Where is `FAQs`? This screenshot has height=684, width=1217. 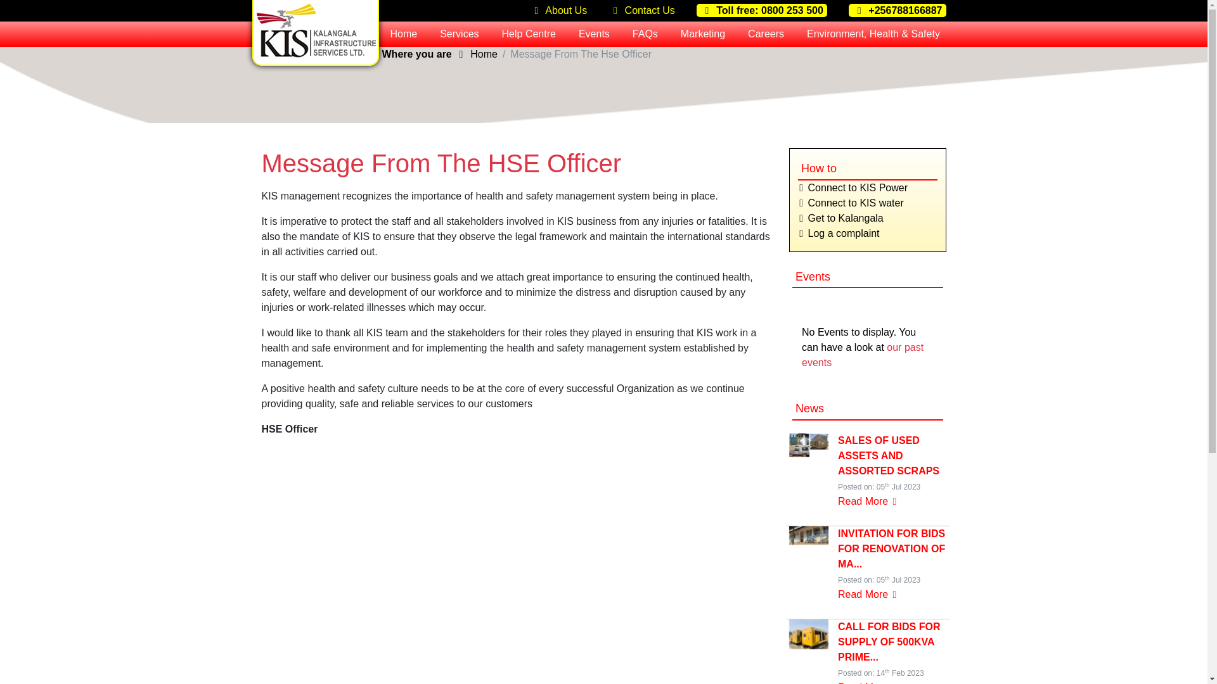
FAQs is located at coordinates (645, 34).